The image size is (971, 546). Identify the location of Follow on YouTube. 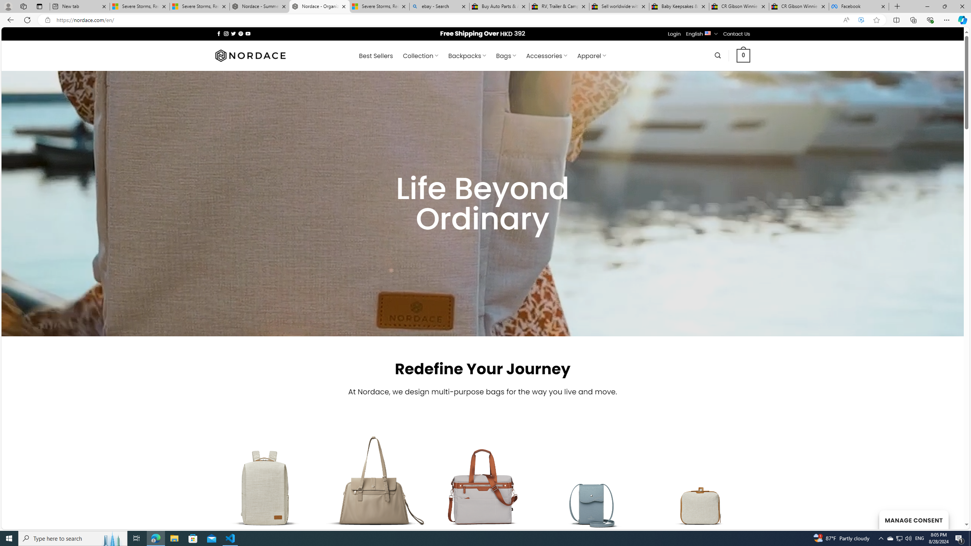
(248, 33).